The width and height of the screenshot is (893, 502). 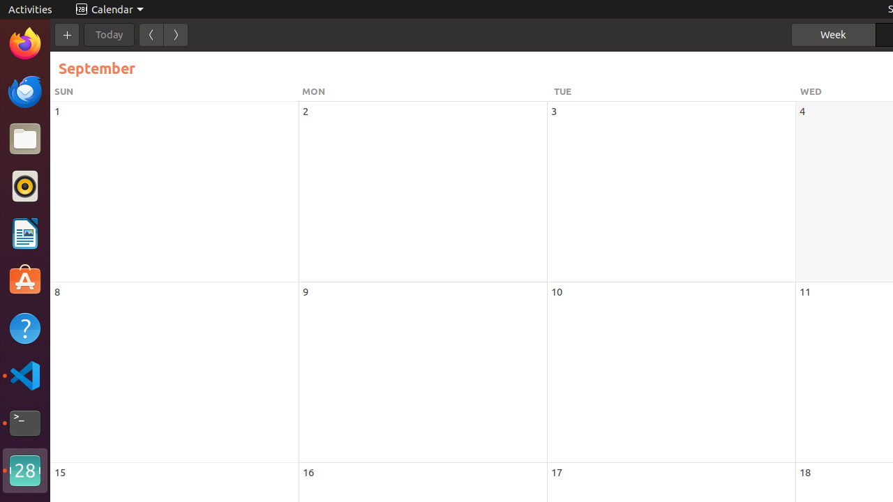 What do you see at coordinates (805, 473) in the screenshot?
I see `18` at bounding box center [805, 473].